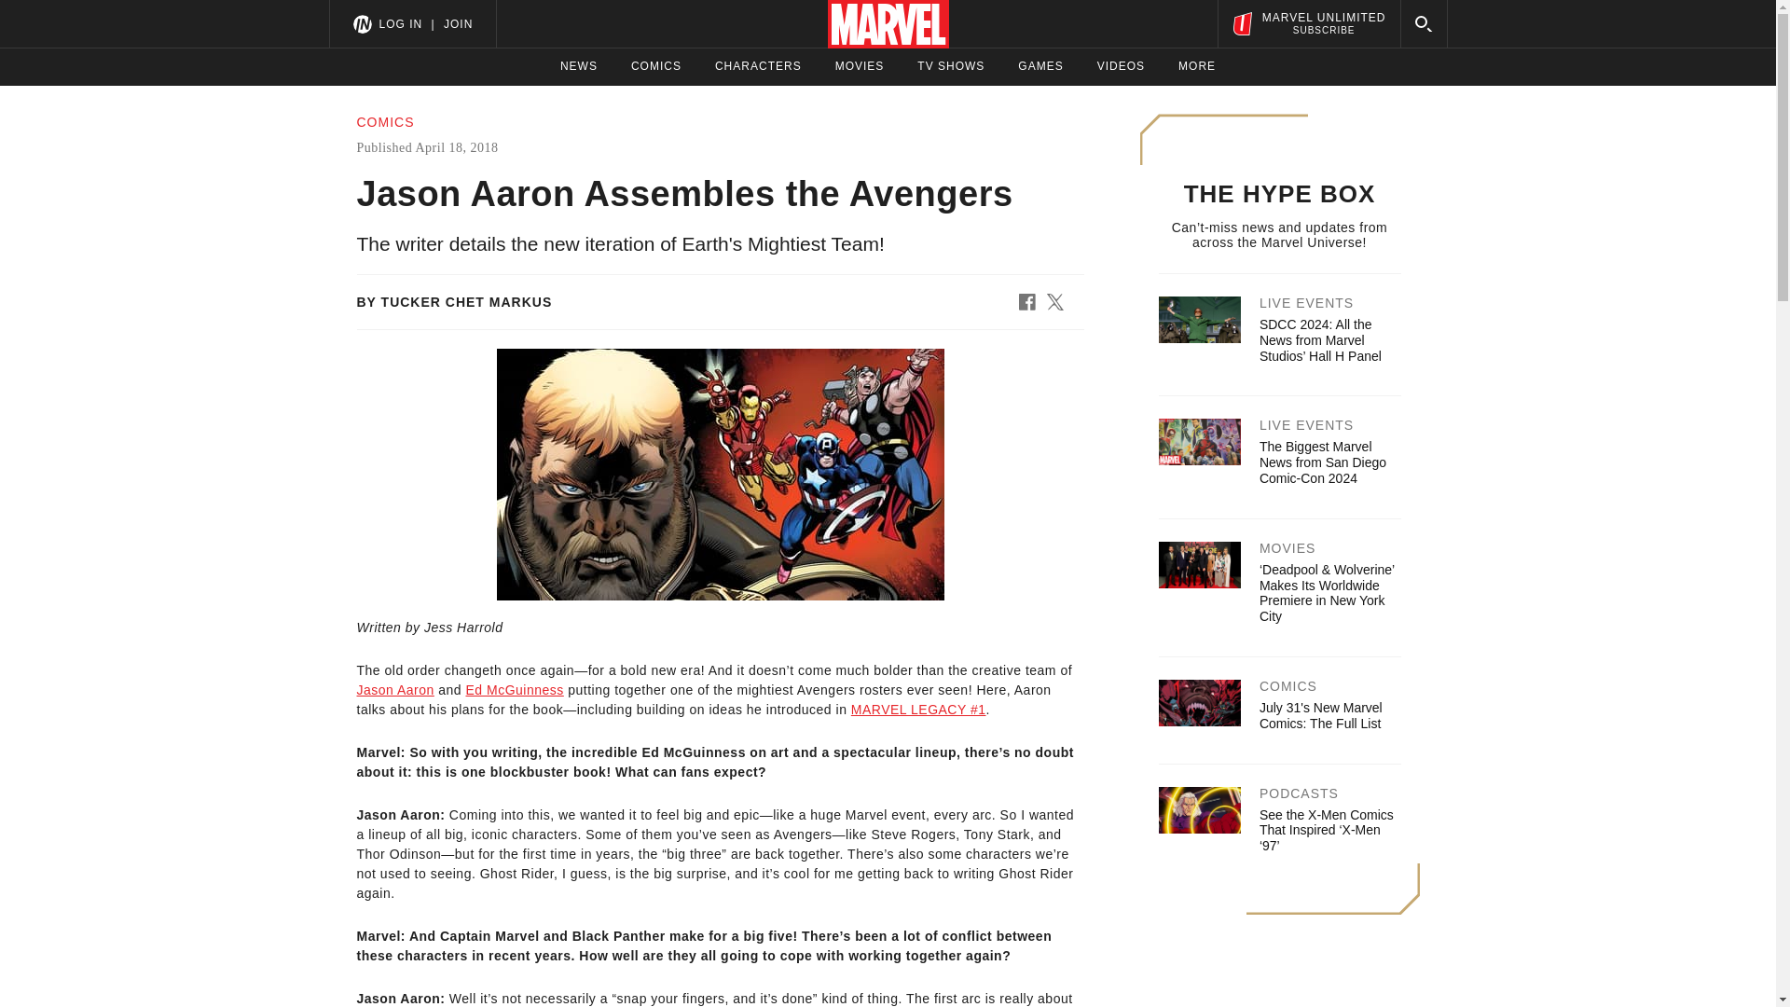  What do you see at coordinates (578, 66) in the screenshot?
I see `NEWS` at bounding box center [578, 66].